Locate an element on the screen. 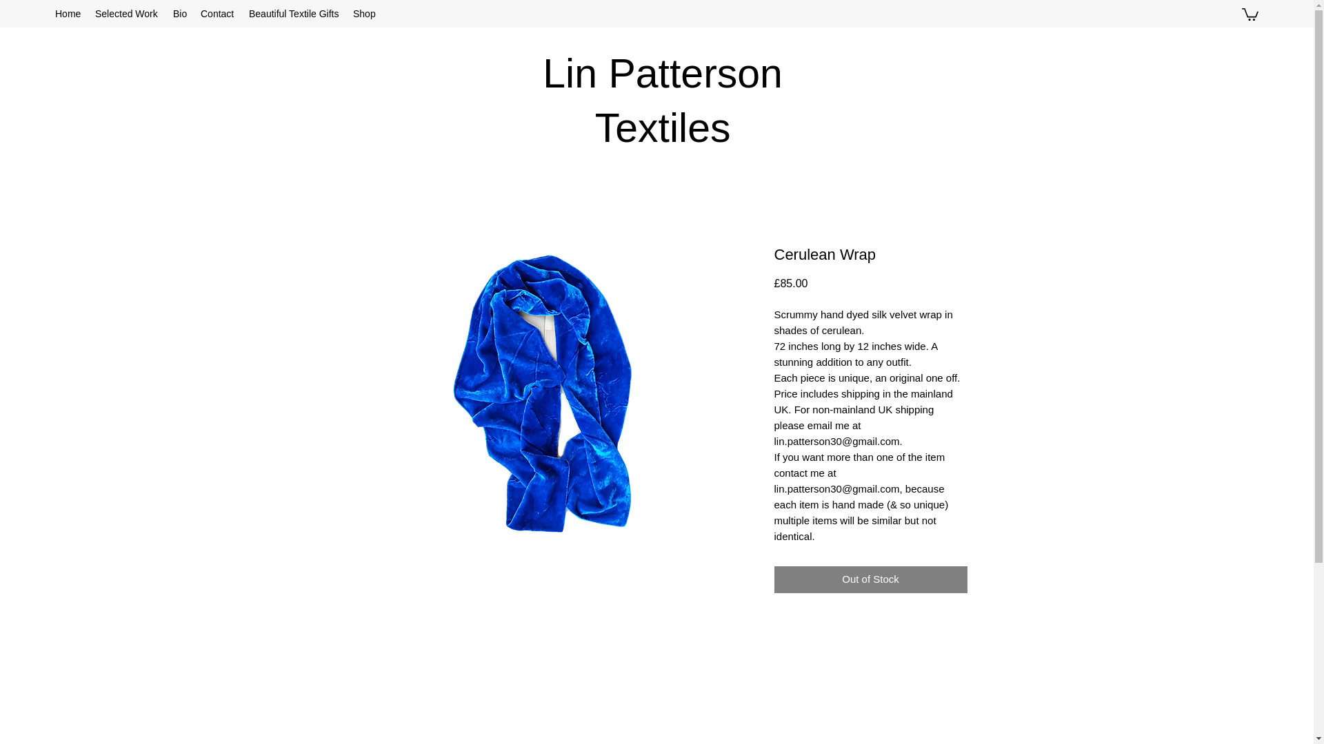 Image resolution: width=1324 pixels, height=744 pixels. Beautiful Textile Gifts is located at coordinates (294, 14).